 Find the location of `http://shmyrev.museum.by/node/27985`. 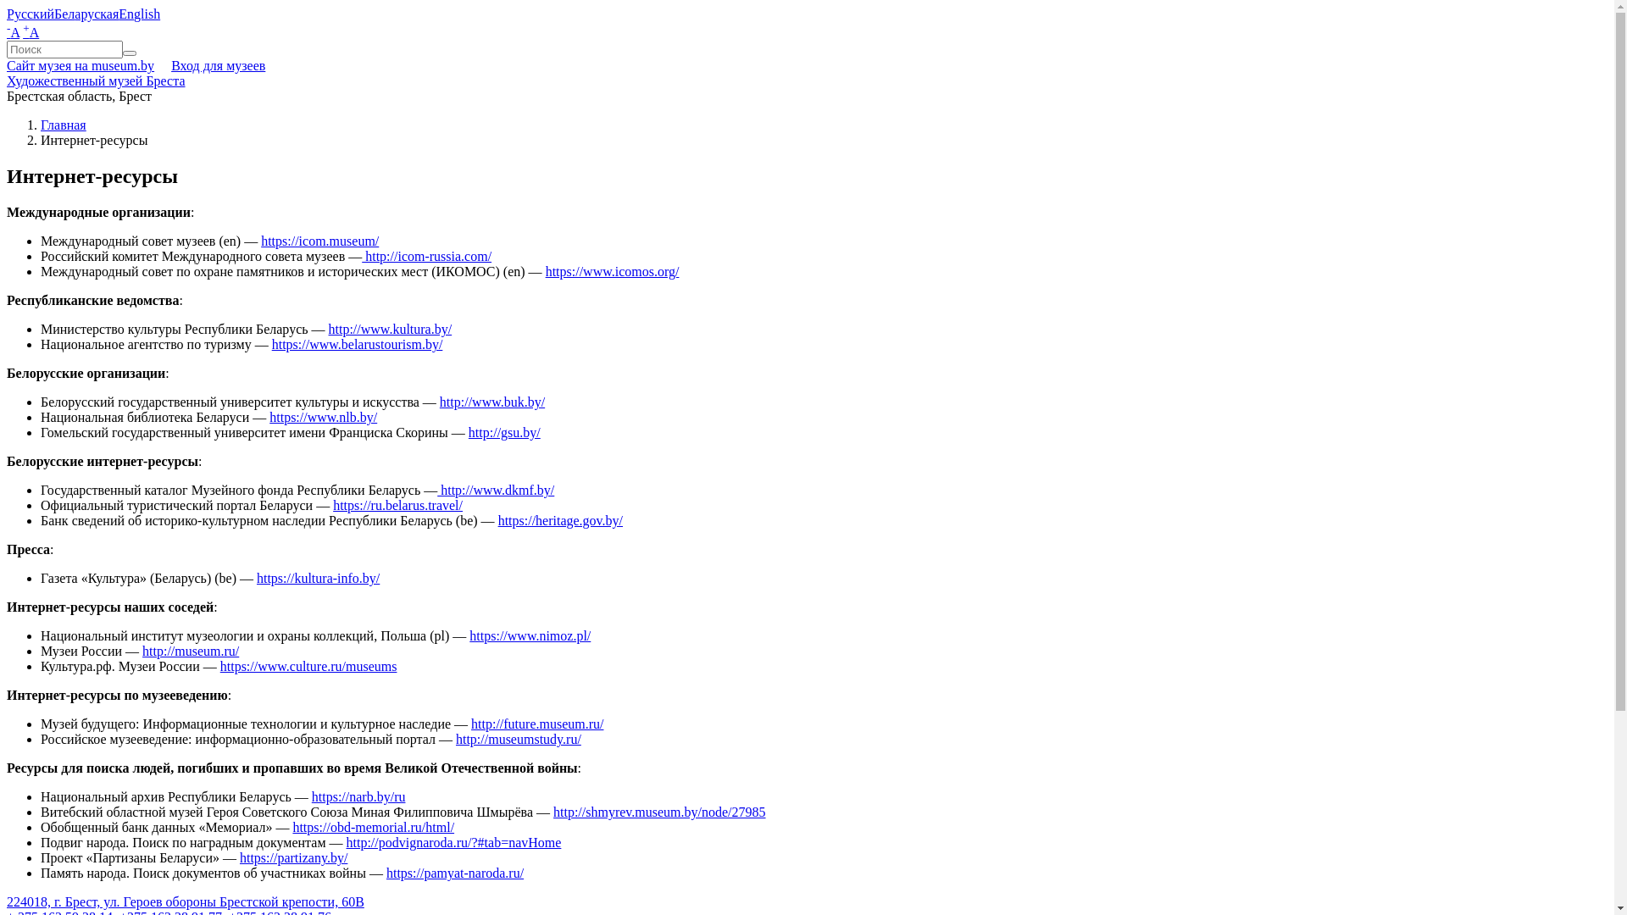

http://shmyrev.museum.by/node/27985 is located at coordinates (659, 812).